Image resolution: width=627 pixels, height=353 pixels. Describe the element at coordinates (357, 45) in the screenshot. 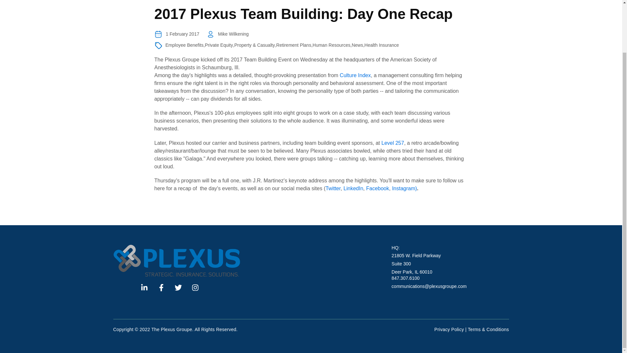

I see `News` at that location.